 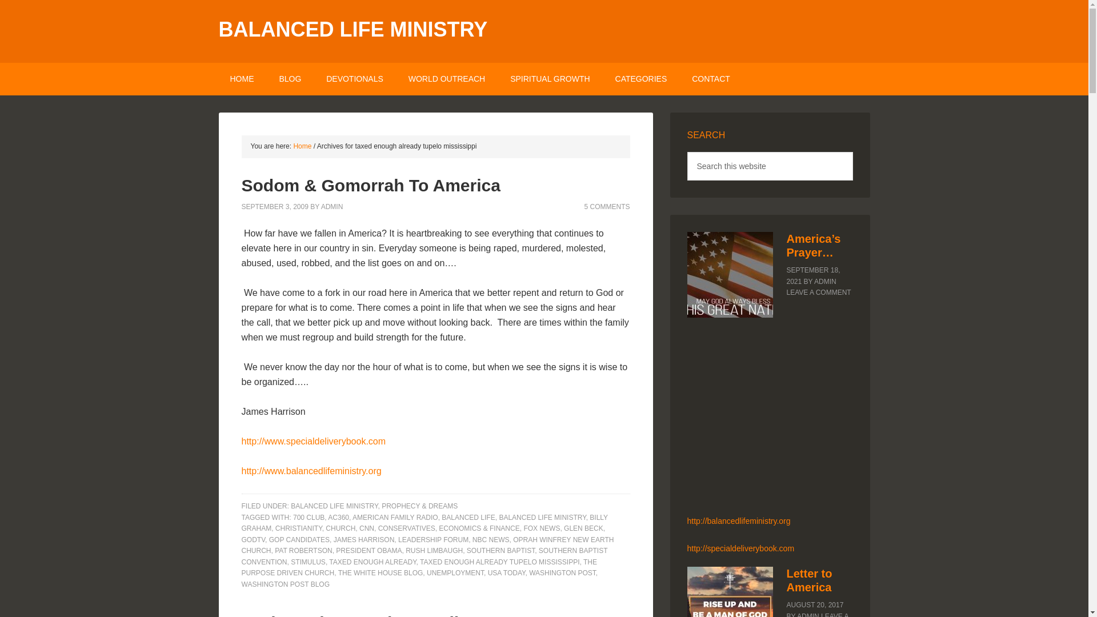 I want to click on ADMIN, so click(x=332, y=206).